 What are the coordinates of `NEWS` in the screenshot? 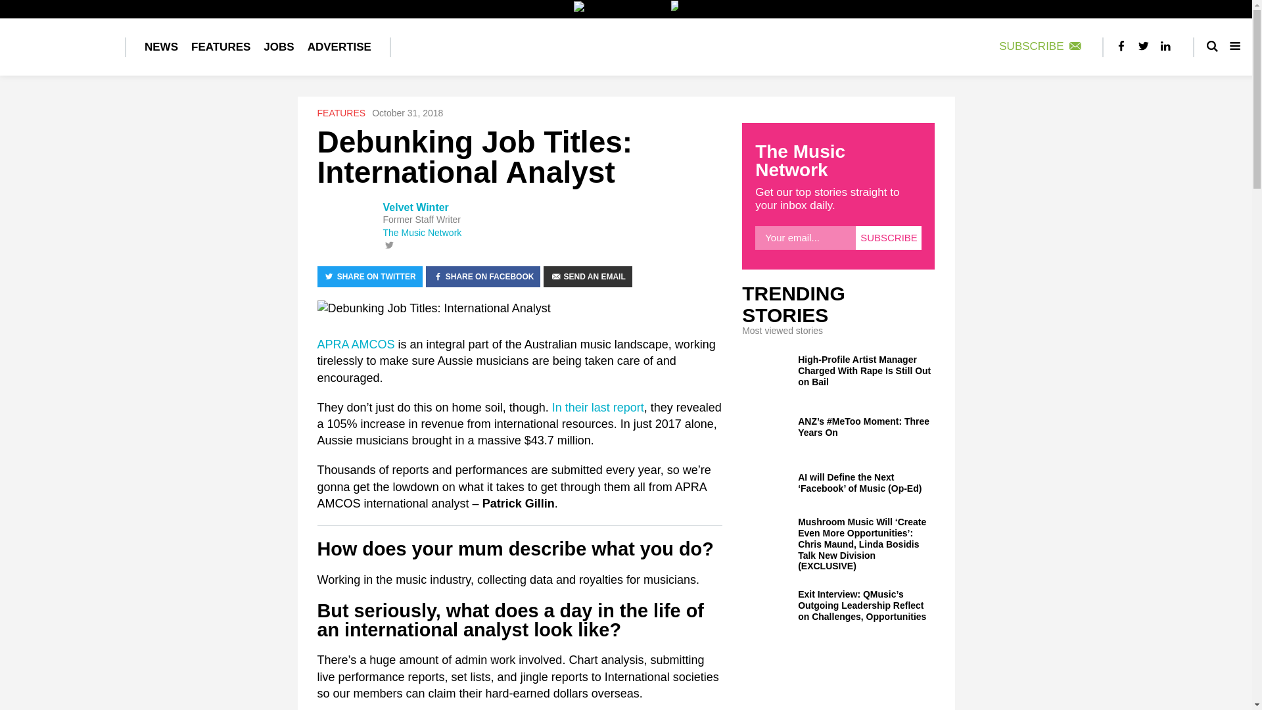 It's located at (160, 47).